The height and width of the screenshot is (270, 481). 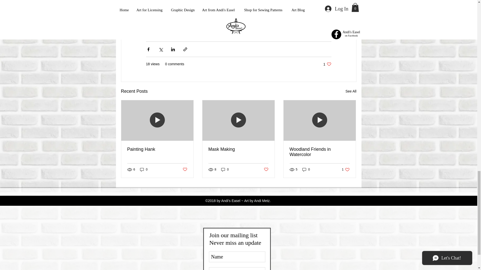 I want to click on kanvas studios, so click(x=238, y=149).